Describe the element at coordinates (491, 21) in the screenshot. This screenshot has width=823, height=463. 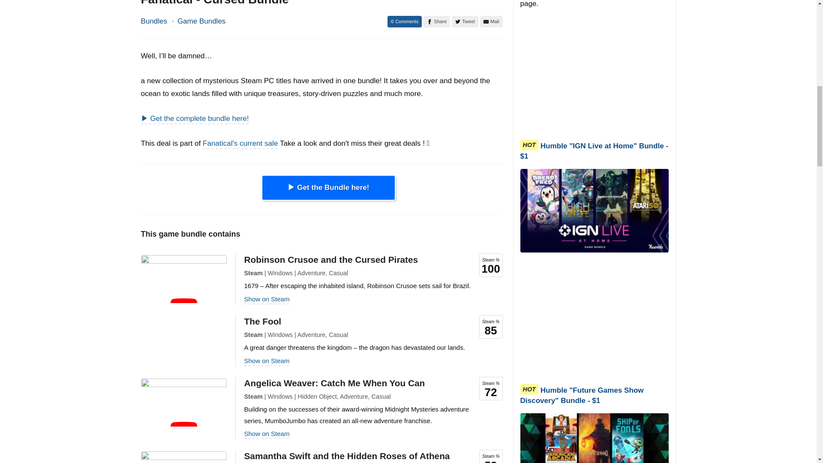
I see `Send email about Fanatical - Cursed Bundle to your friends.` at that location.